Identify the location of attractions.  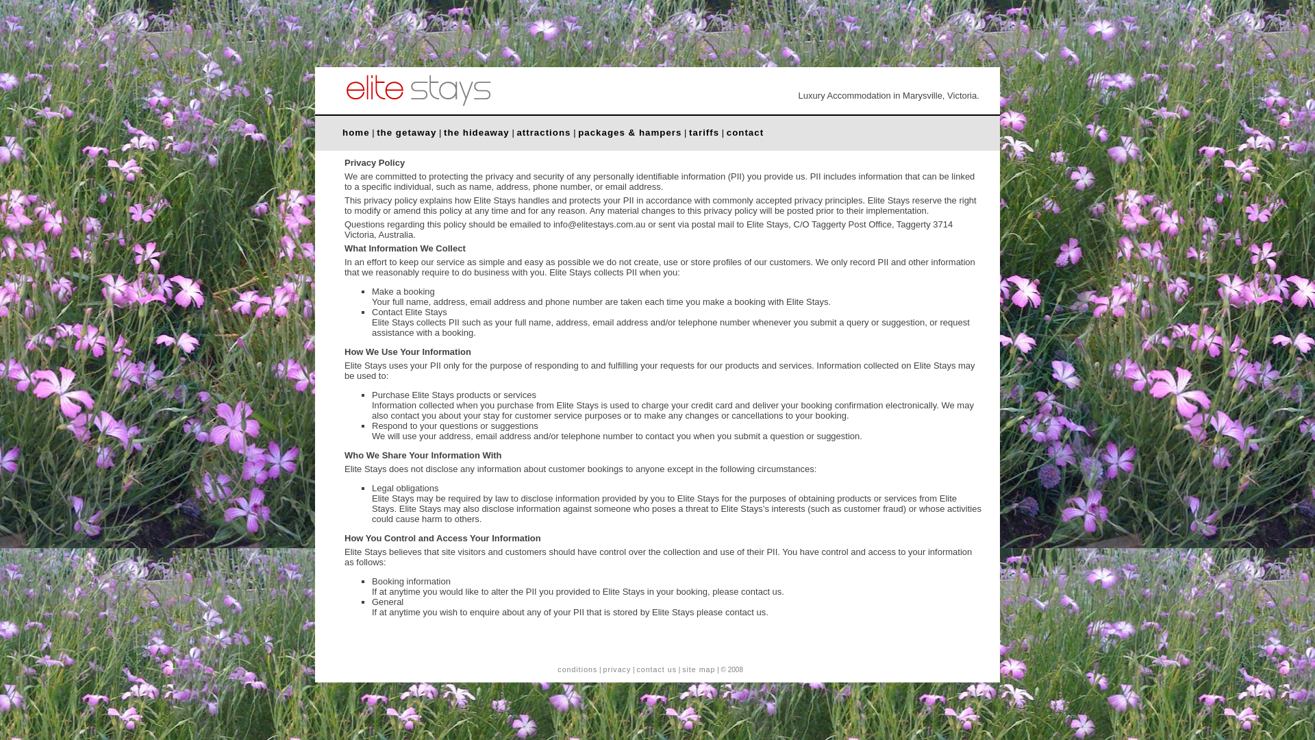
(544, 133).